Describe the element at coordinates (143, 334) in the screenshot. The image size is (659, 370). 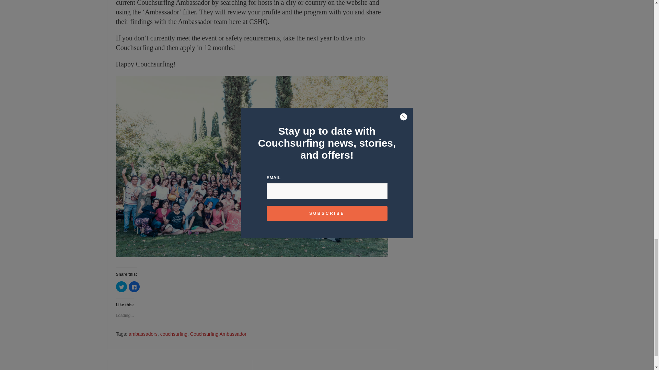
I see `ambassadors` at that location.